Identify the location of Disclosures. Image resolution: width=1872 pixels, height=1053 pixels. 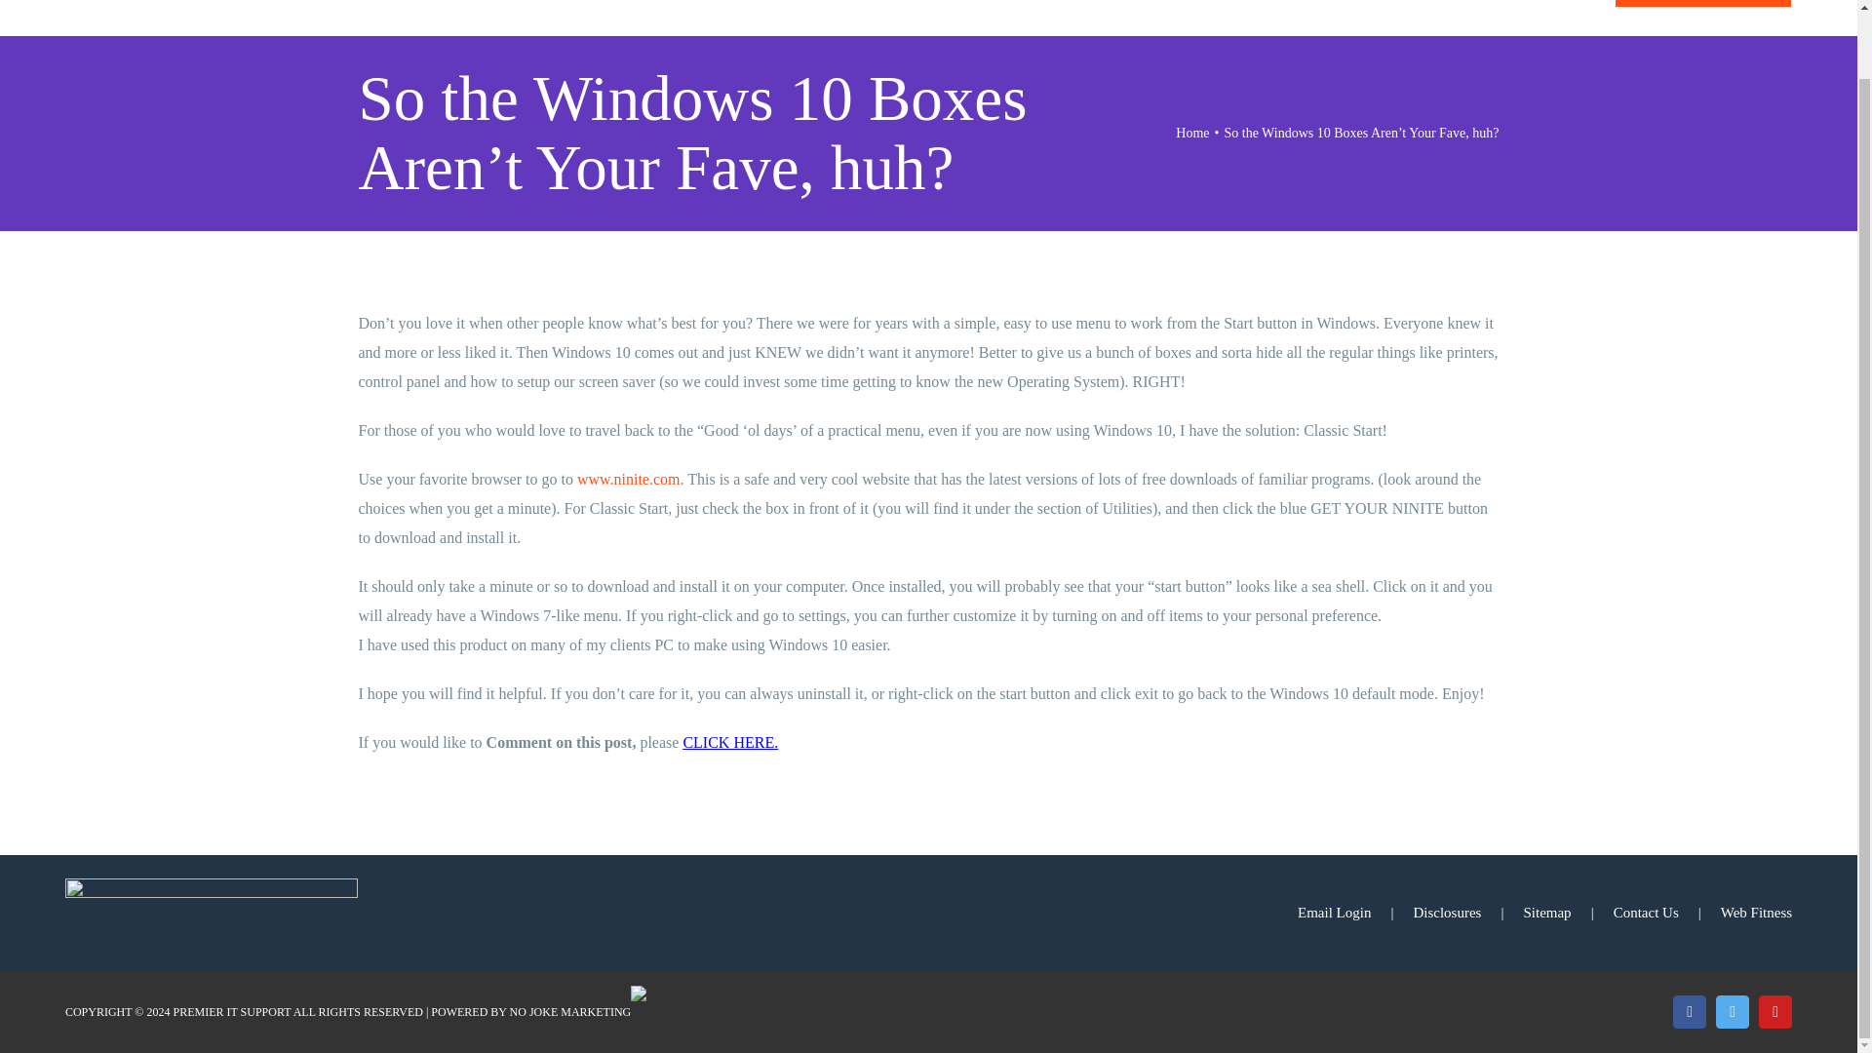
(1468, 913).